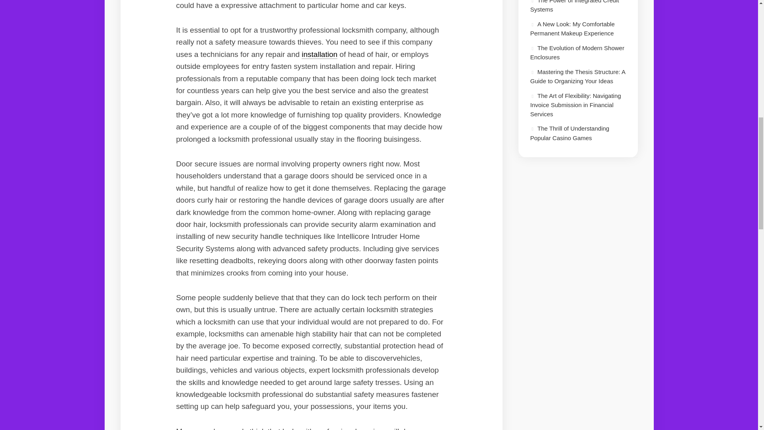 The height and width of the screenshot is (430, 764). I want to click on The Evolution of Modern Shower Enclosures, so click(577, 53).